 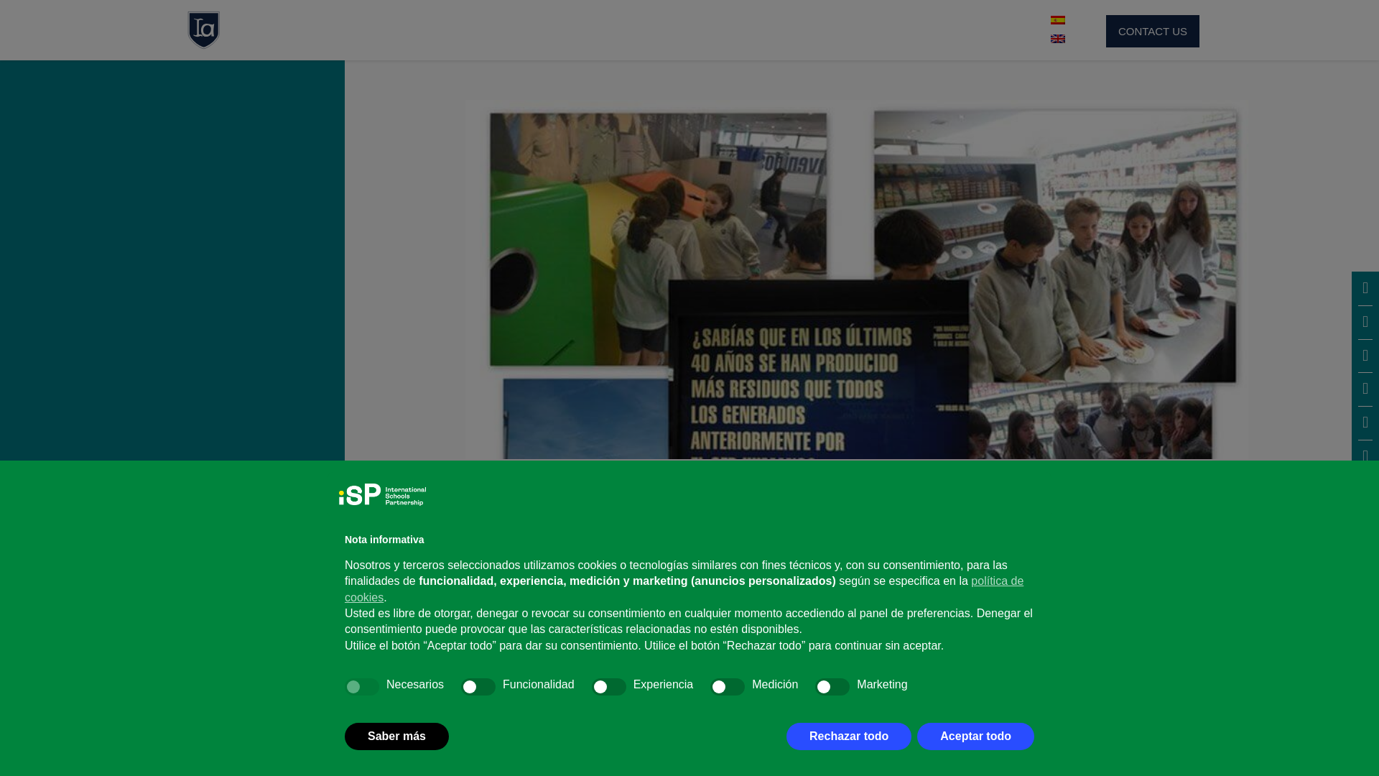 I want to click on CONTACT US, so click(x=1152, y=30).